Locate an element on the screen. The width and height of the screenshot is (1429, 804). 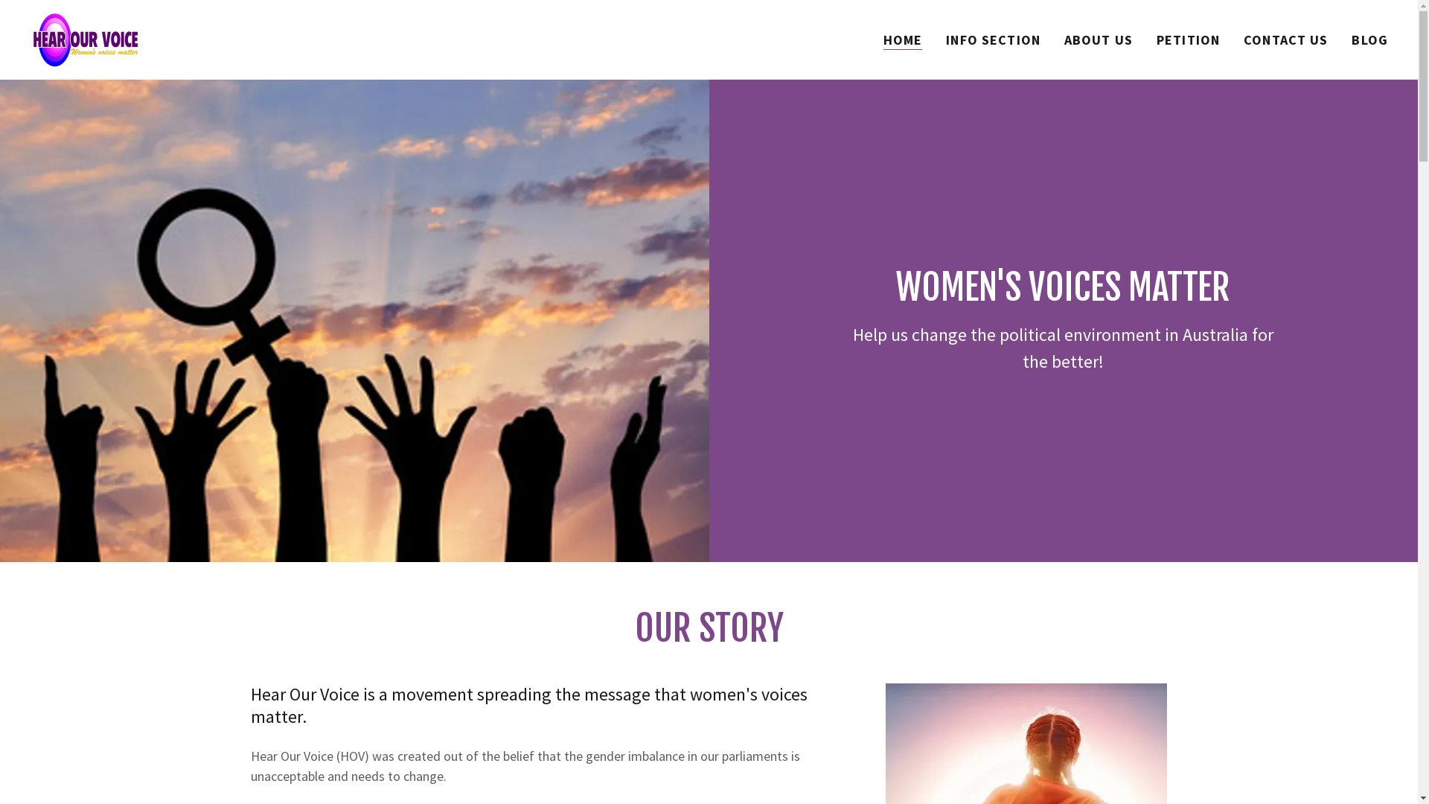
PETITION is located at coordinates (1188, 40).